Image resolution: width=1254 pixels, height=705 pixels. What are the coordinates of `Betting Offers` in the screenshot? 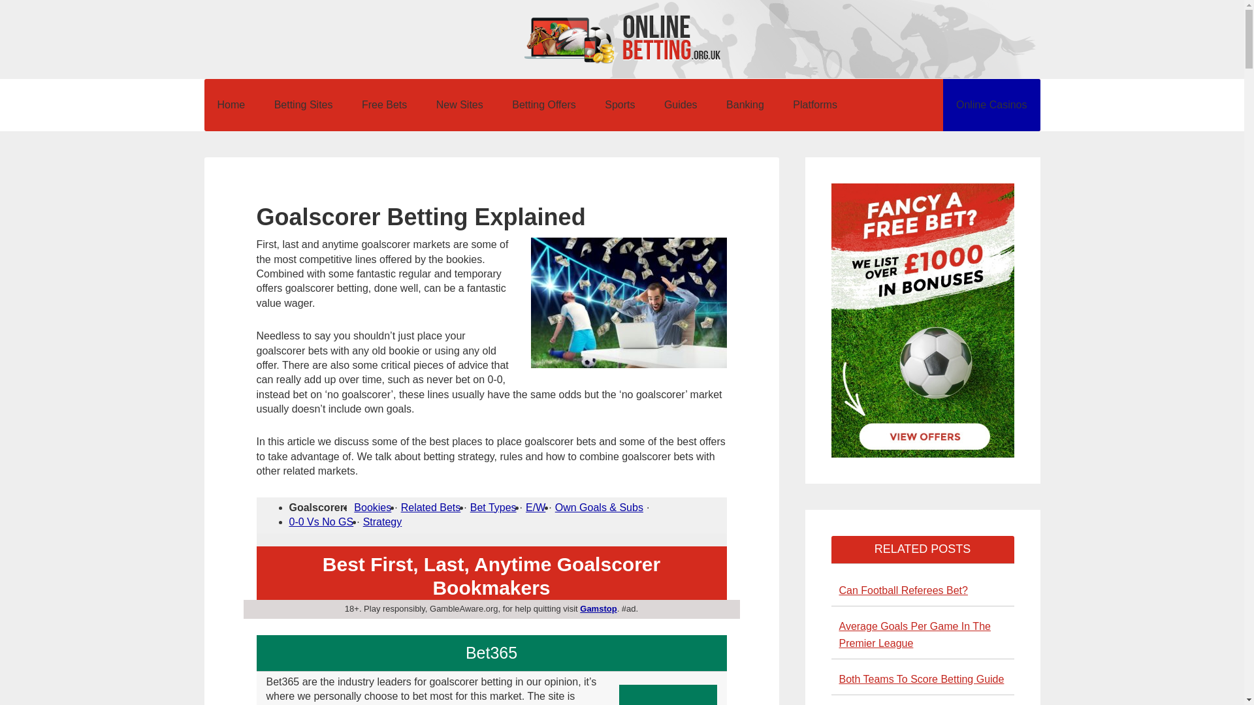 It's located at (544, 104).